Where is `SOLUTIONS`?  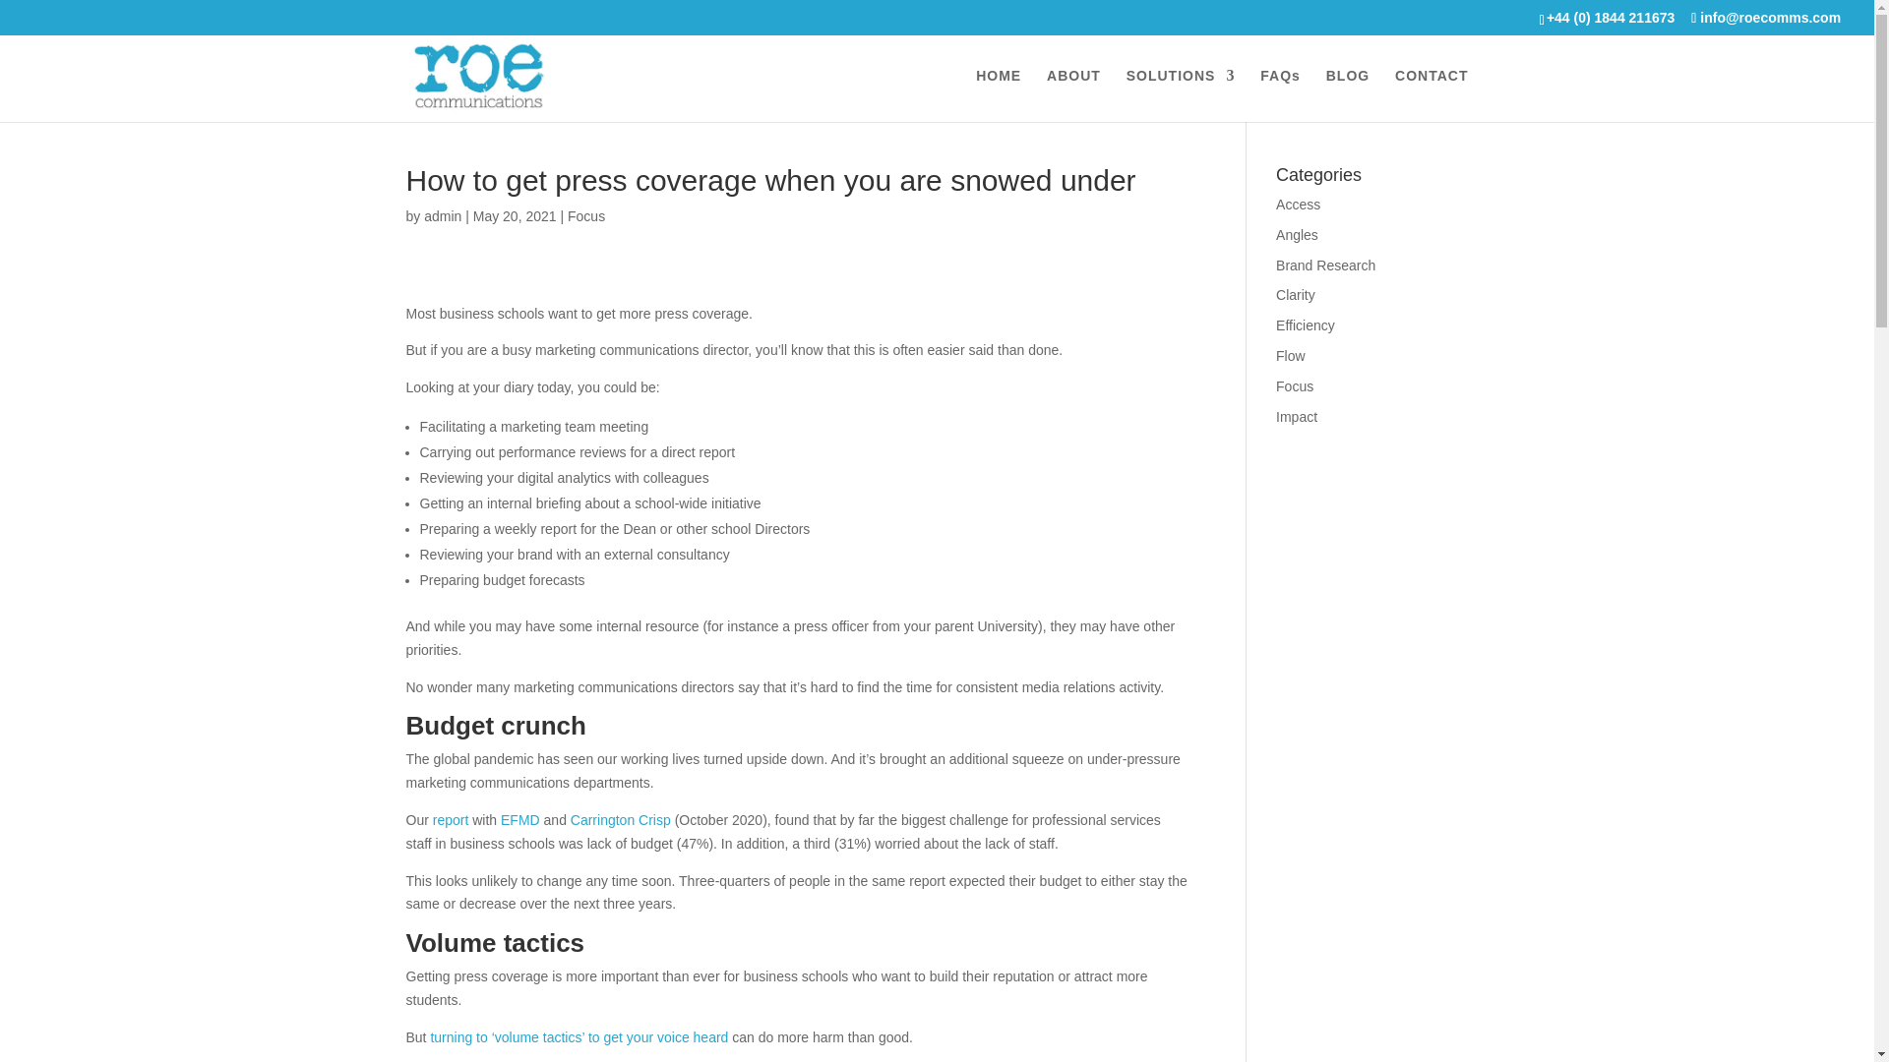 SOLUTIONS is located at coordinates (1181, 95).